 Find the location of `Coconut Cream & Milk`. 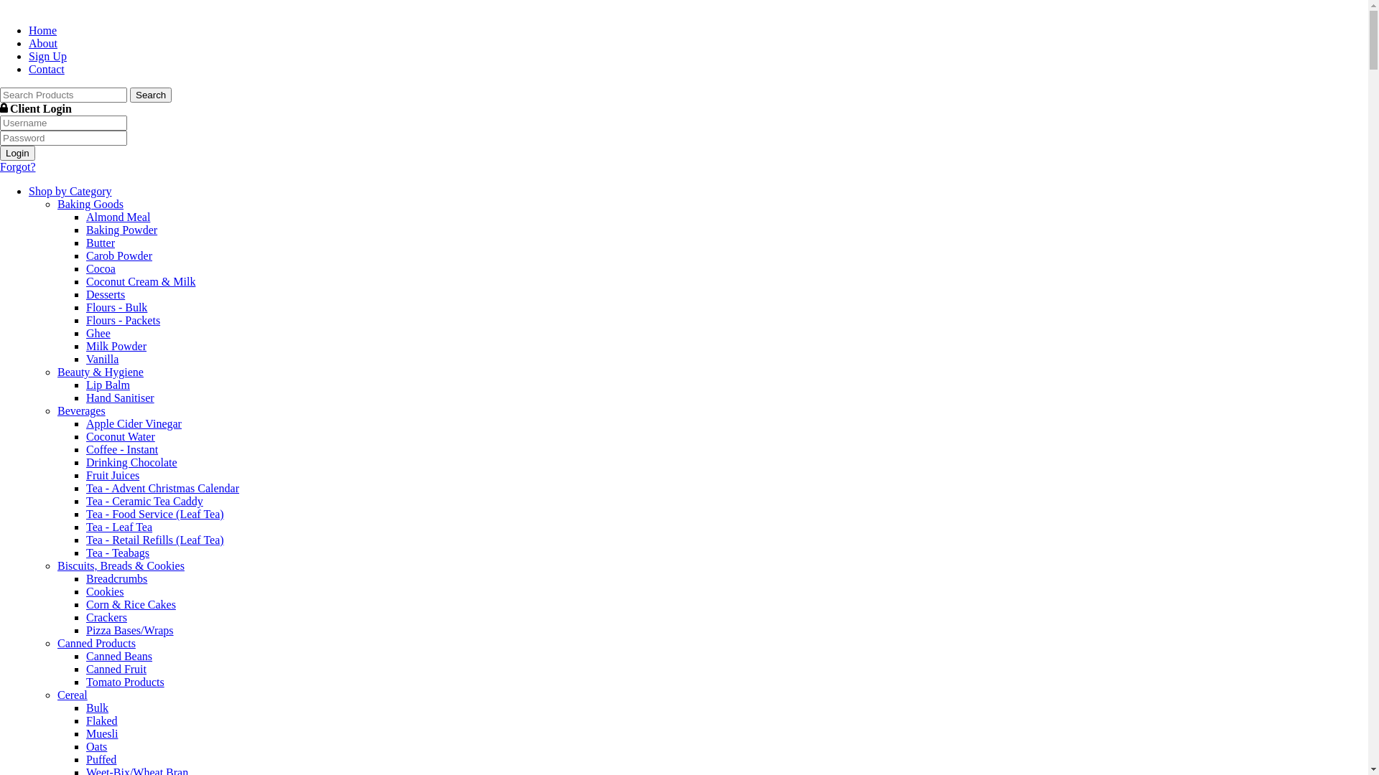

Coconut Cream & Milk is located at coordinates (141, 281).